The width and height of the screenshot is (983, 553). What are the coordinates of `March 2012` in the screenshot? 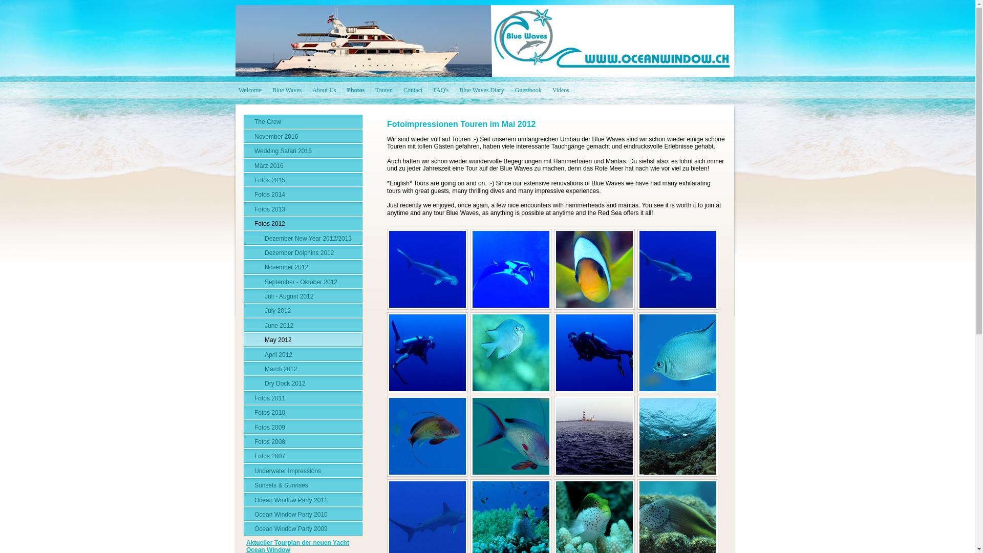 It's located at (303, 369).